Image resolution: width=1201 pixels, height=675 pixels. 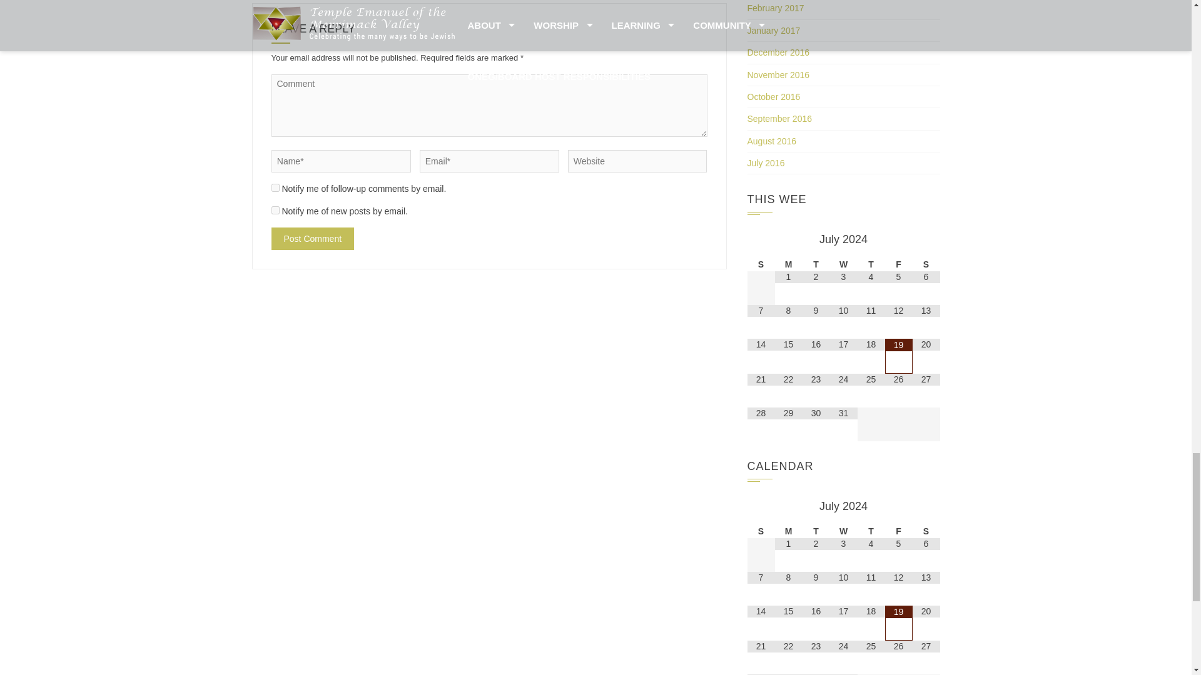 What do you see at coordinates (925, 506) in the screenshot?
I see `Next Month` at bounding box center [925, 506].